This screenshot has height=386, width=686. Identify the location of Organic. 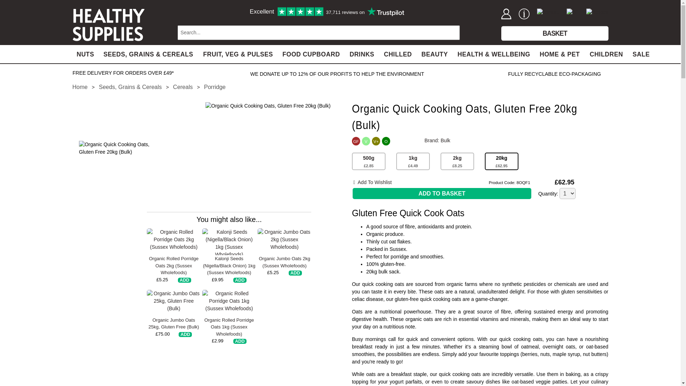
(386, 141).